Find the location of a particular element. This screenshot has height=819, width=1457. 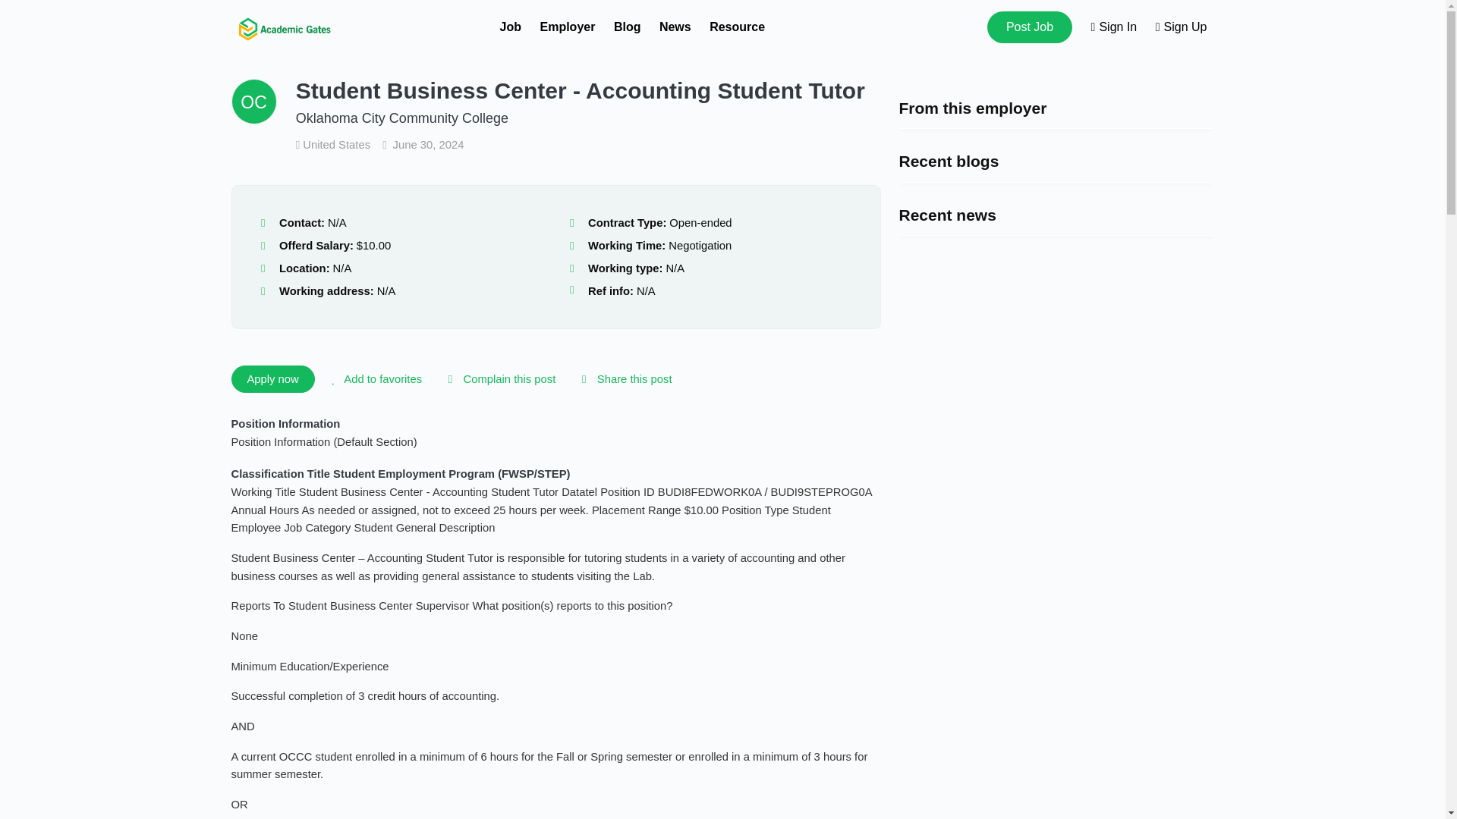

United States is located at coordinates (334, 144).